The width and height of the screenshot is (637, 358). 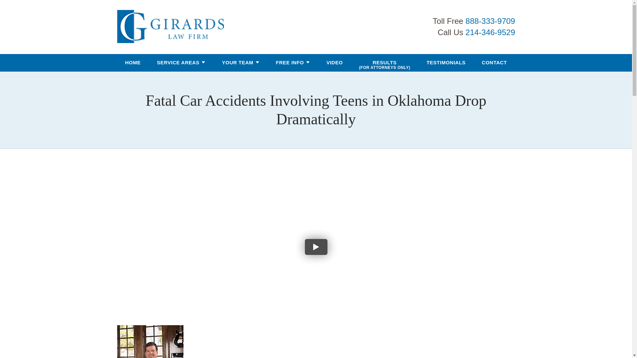 What do you see at coordinates (490, 32) in the screenshot?
I see `call local` at bounding box center [490, 32].